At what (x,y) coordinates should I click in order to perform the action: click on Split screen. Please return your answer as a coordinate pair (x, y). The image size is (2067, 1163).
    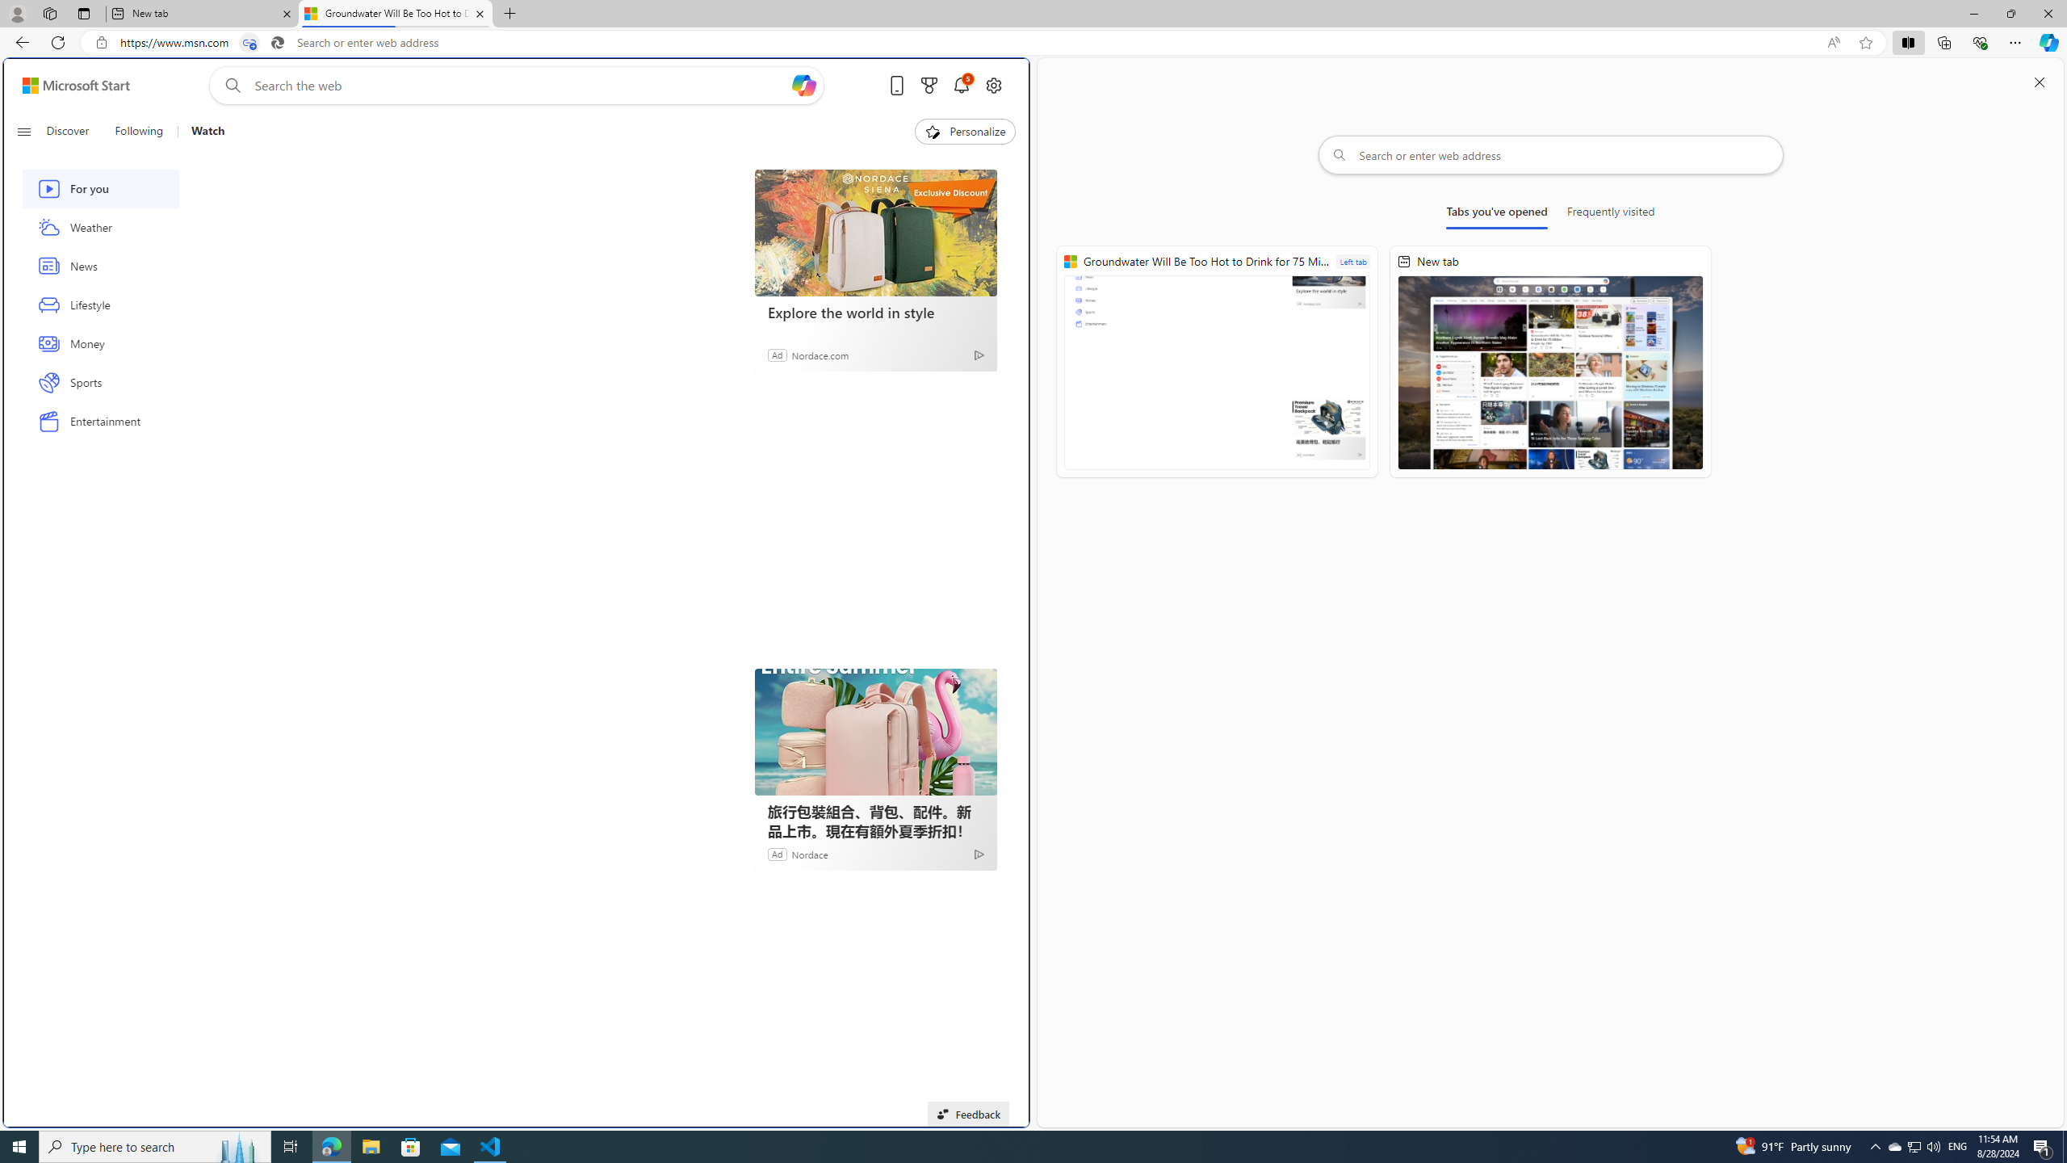
    Looking at the image, I should click on (1909, 42).